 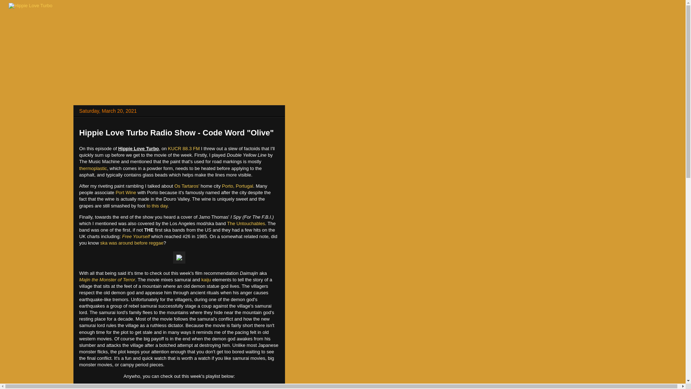 I want to click on Port Wine, so click(x=126, y=192).